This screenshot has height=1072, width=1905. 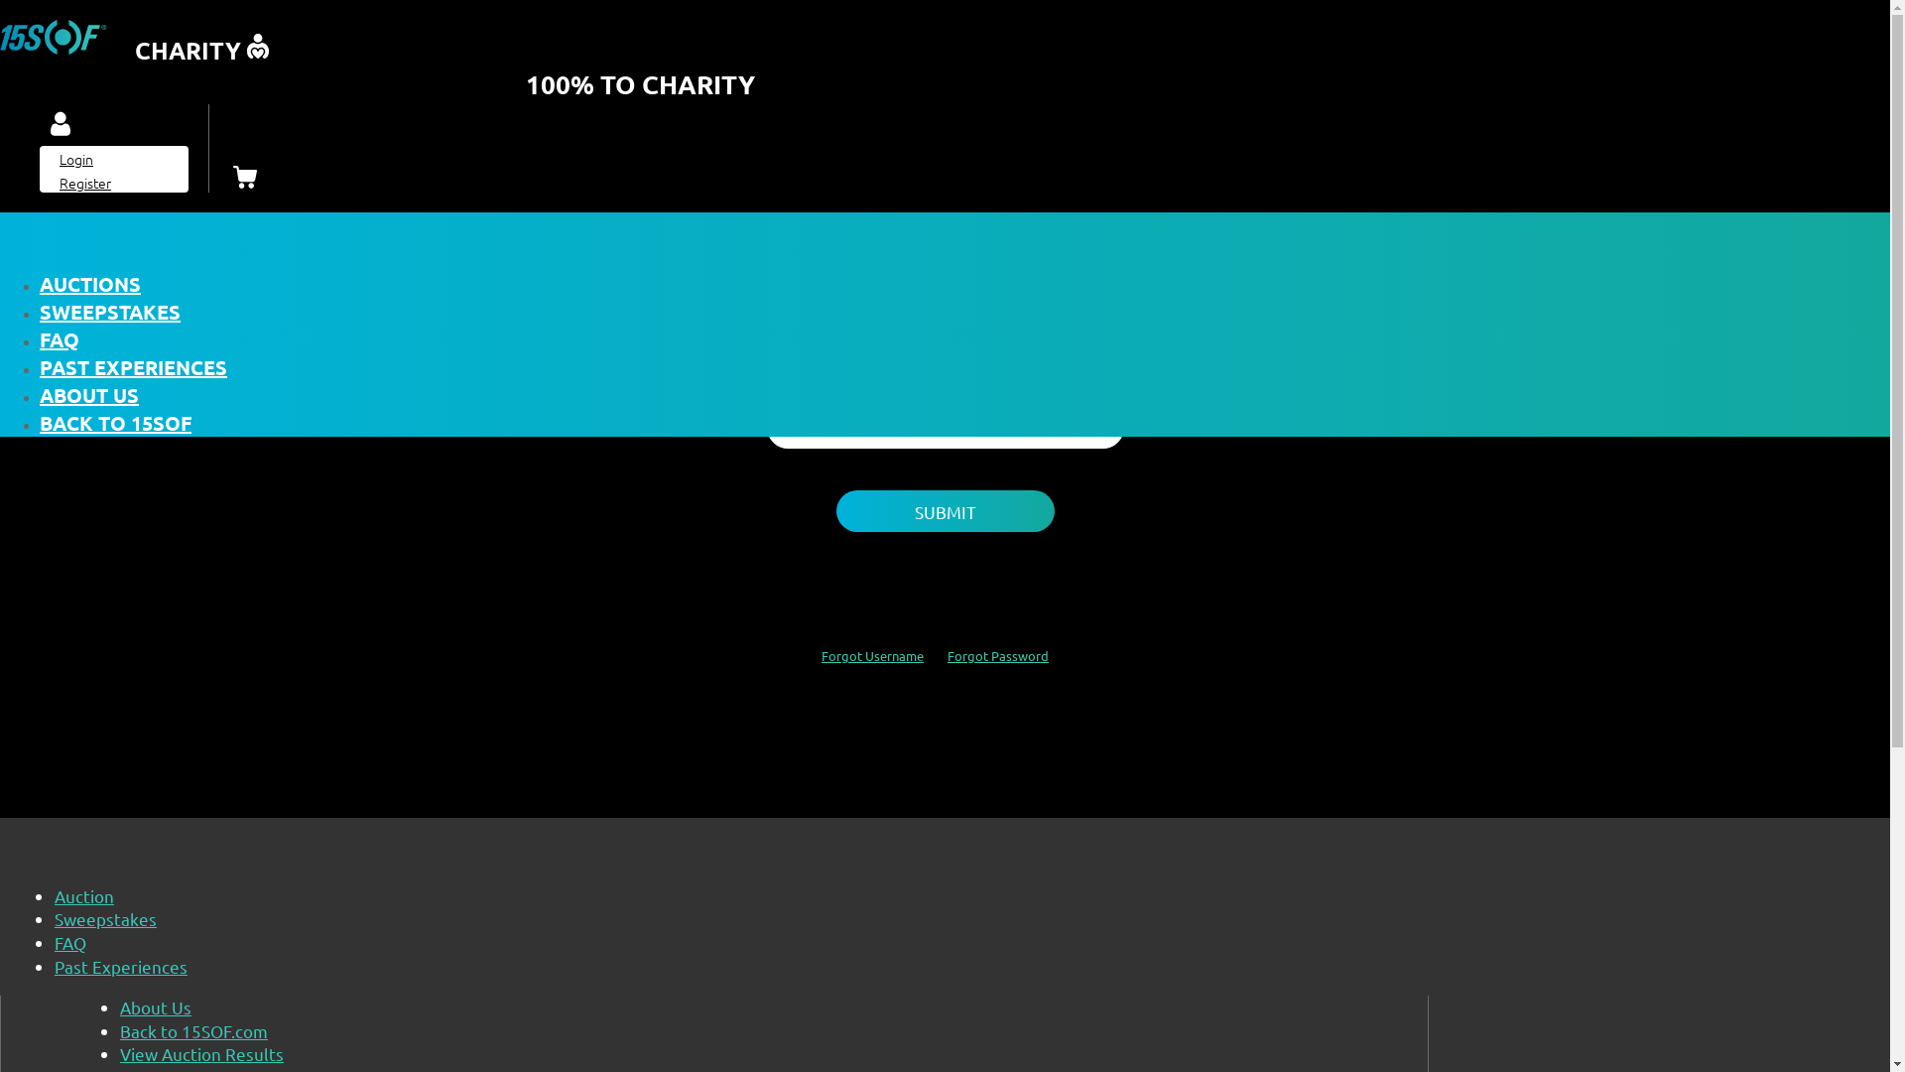 What do you see at coordinates (60, 339) in the screenshot?
I see `FAQ` at bounding box center [60, 339].